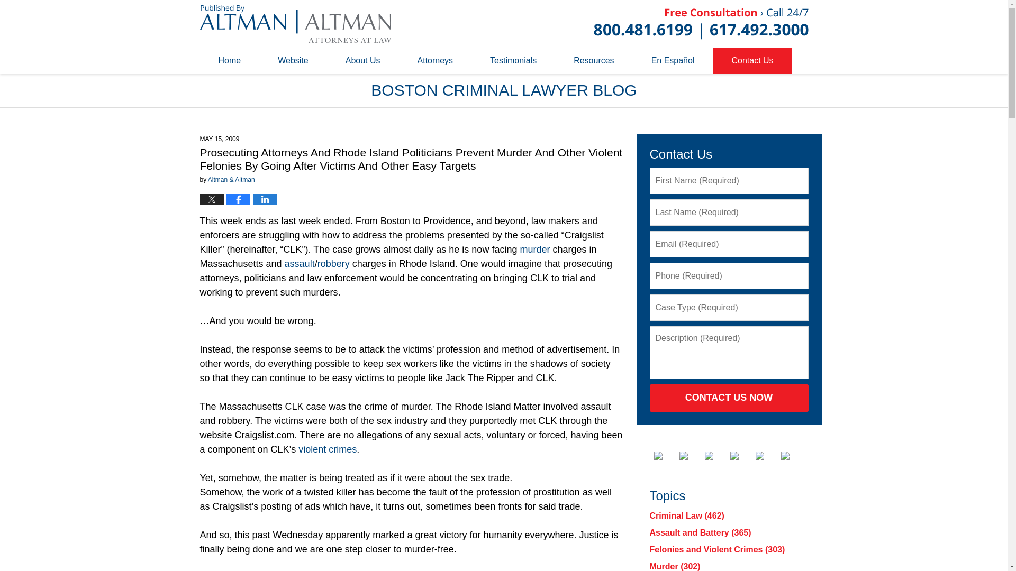 This screenshot has height=571, width=1016. Describe the element at coordinates (293, 60) in the screenshot. I see `Website` at that location.